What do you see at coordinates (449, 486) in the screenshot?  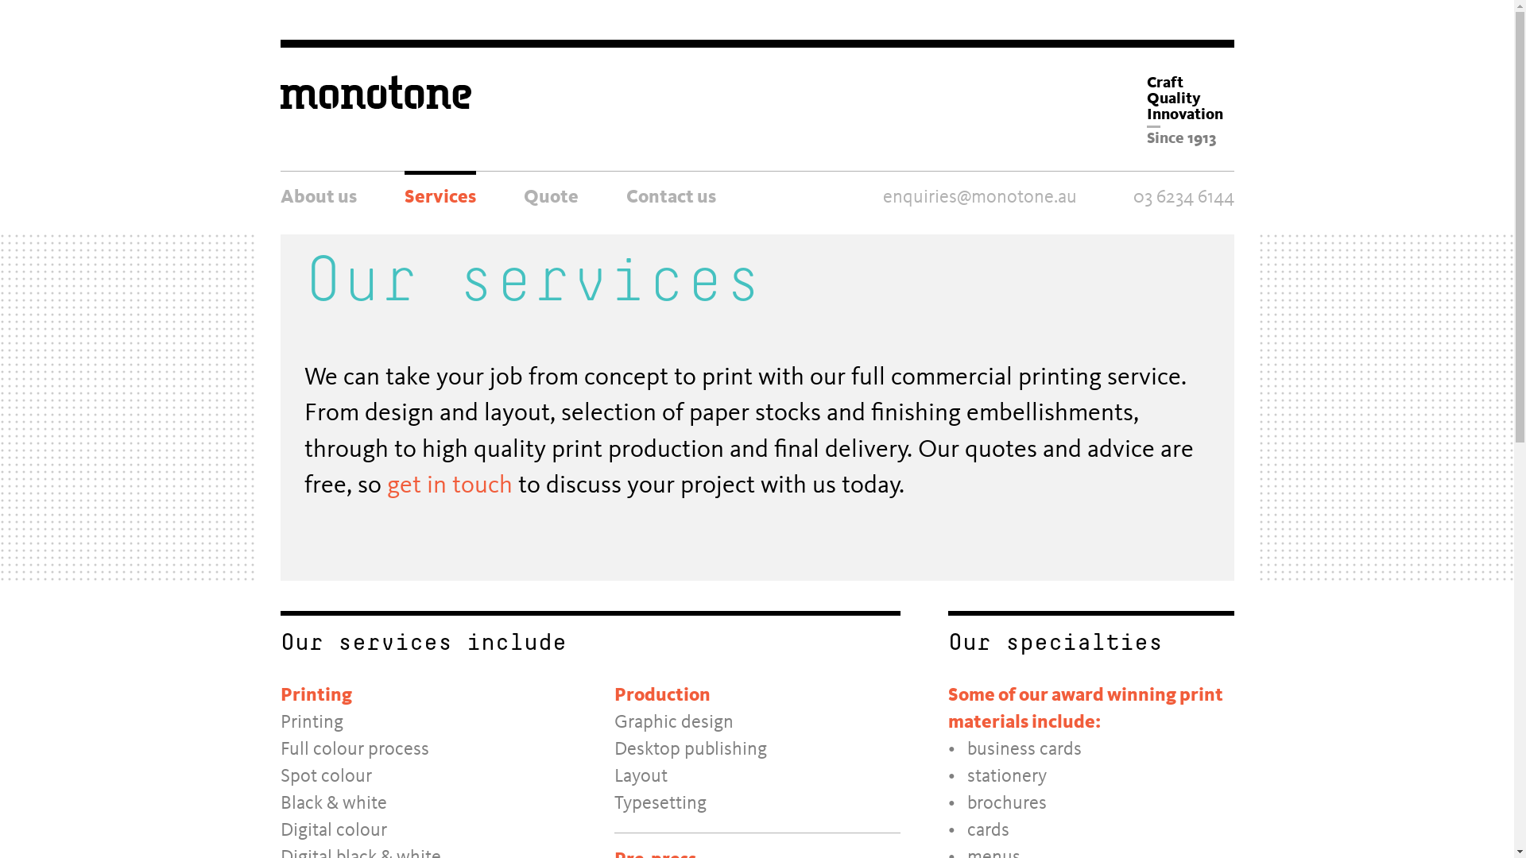 I see `get in touch` at bounding box center [449, 486].